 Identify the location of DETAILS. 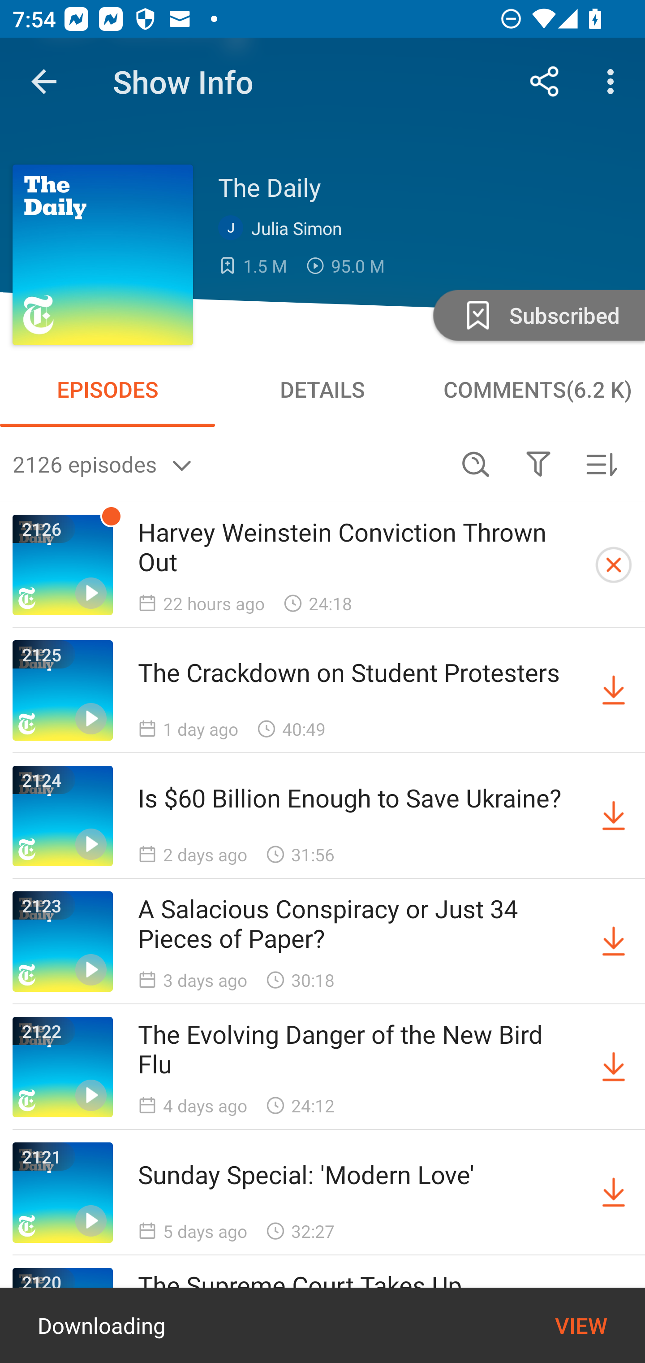
(322, 389).